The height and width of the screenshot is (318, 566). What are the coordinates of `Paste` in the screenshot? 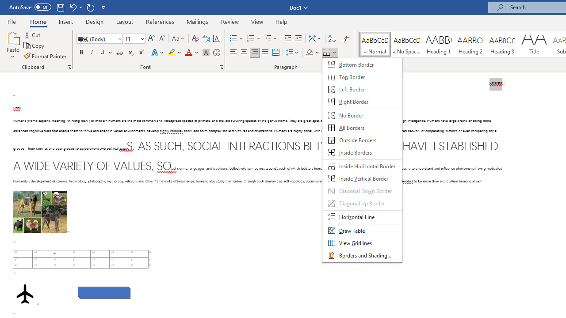 It's located at (12, 45).